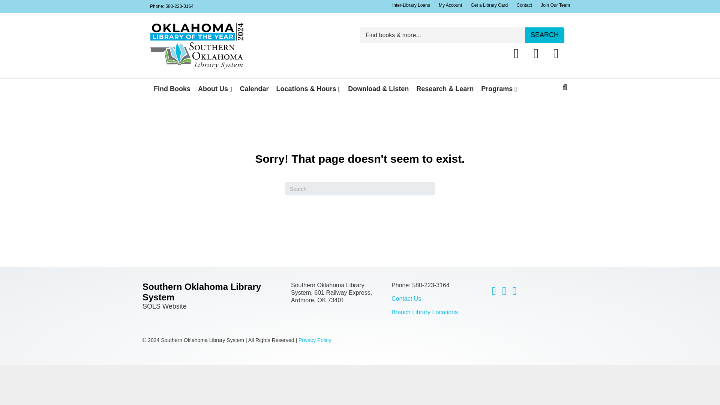 The image size is (720, 405). Describe the element at coordinates (360, 189) in the screenshot. I see `Type and press Enter to search.` at that location.